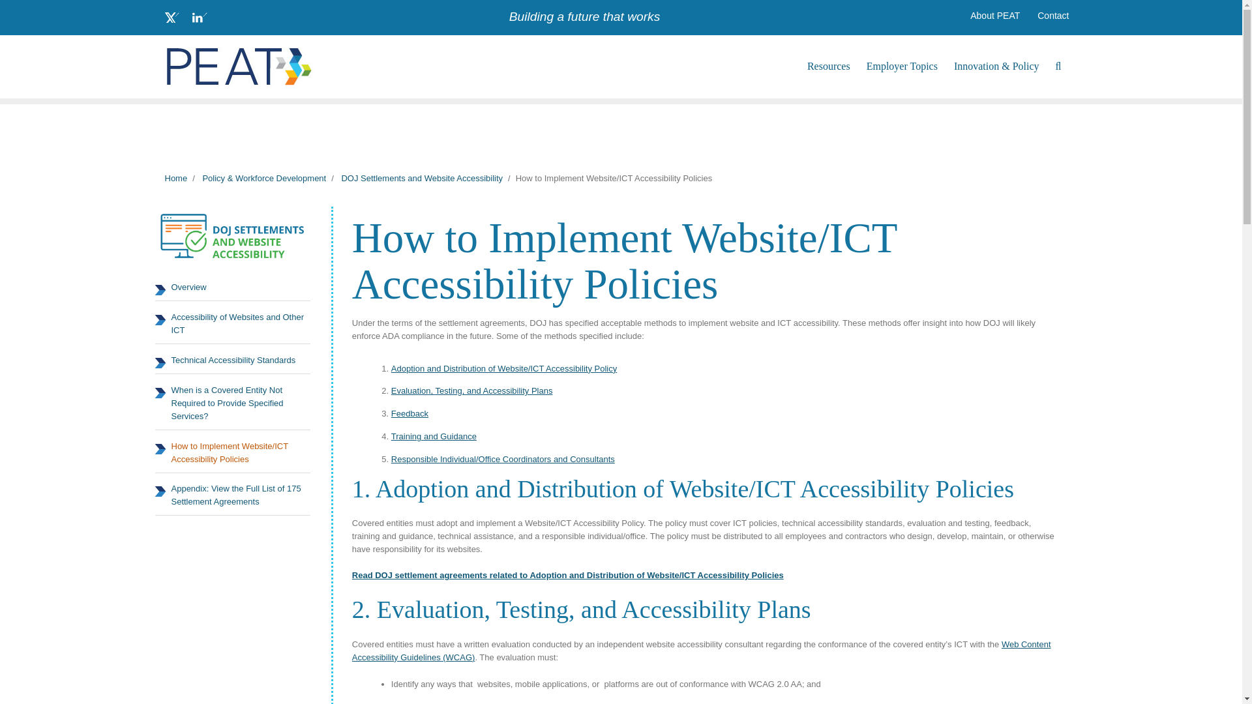 This screenshot has height=704, width=1252. Describe the element at coordinates (1052, 16) in the screenshot. I see `Contact` at that location.